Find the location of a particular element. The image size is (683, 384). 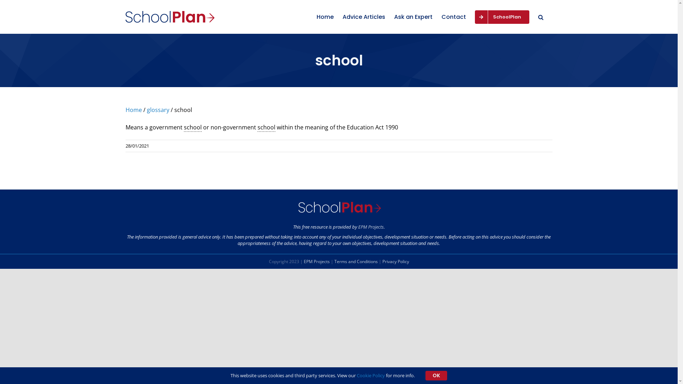

SchoolPlan is located at coordinates (502, 17).